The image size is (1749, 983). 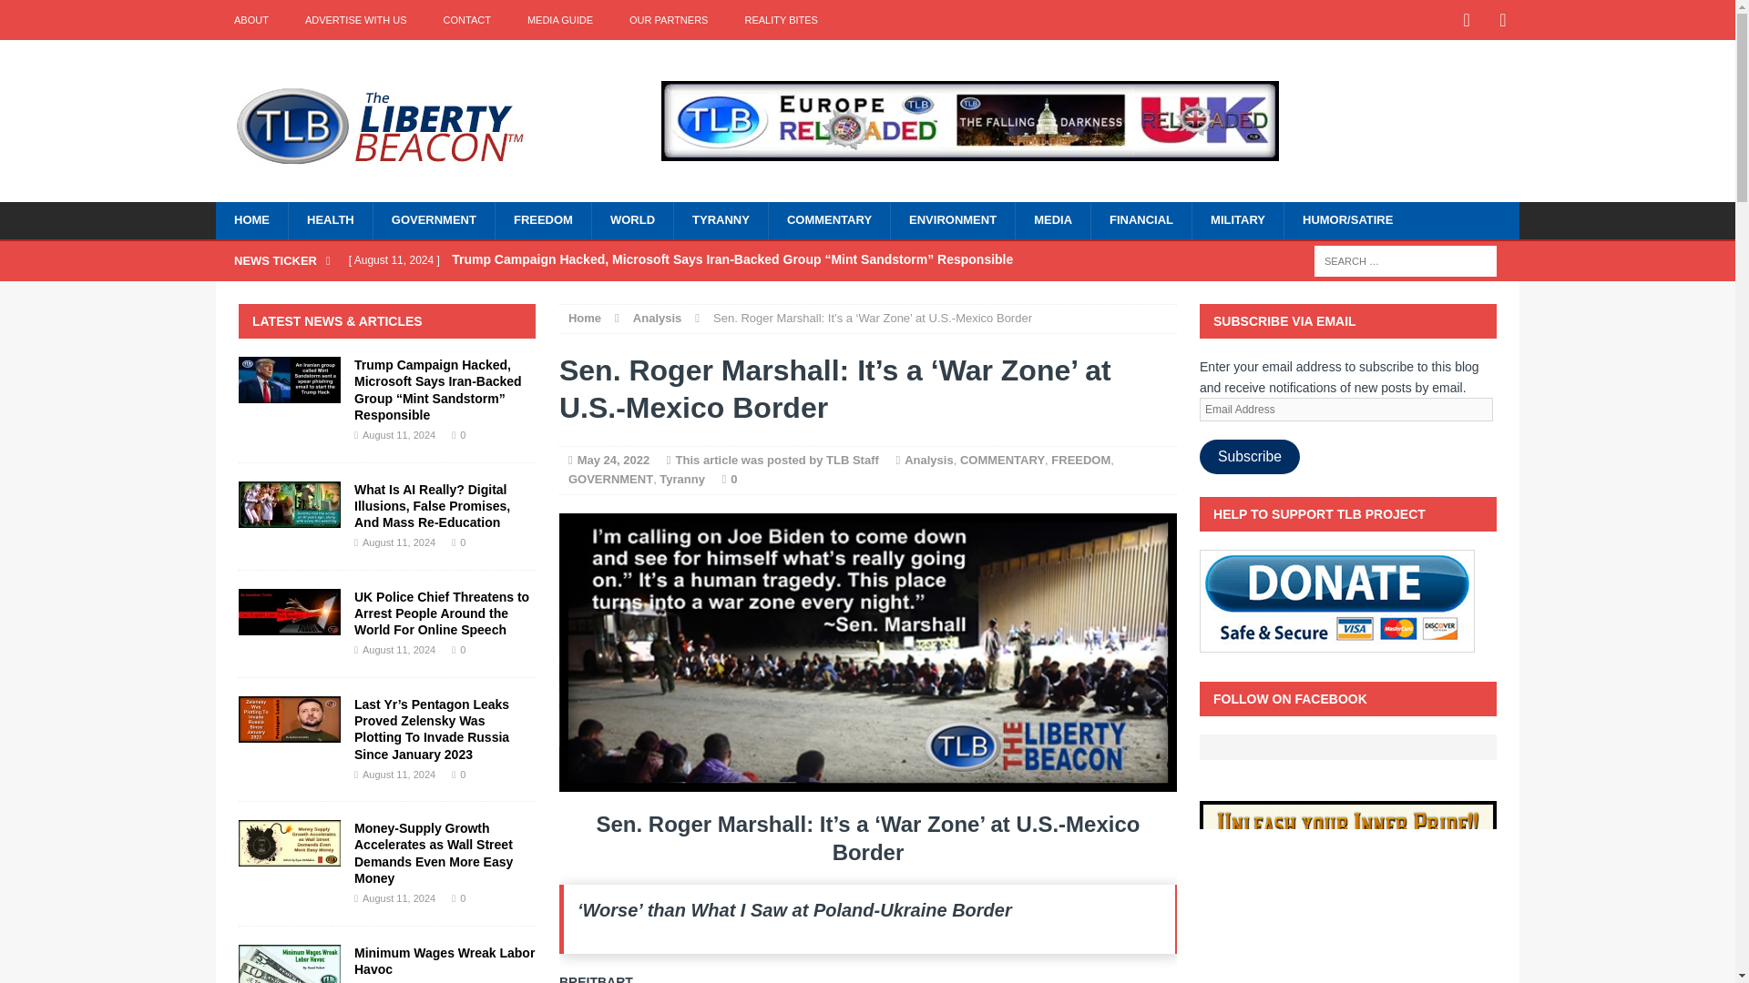 I want to click on CONTACT, so click(x=466, y=20).